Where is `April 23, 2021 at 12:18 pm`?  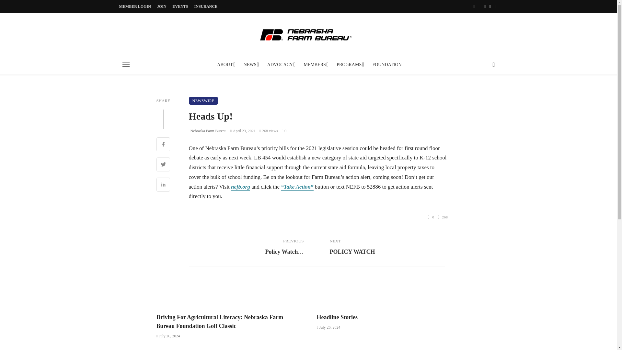 April 23, 2021 at 12:18 pm is located at coordinates (243, 131).